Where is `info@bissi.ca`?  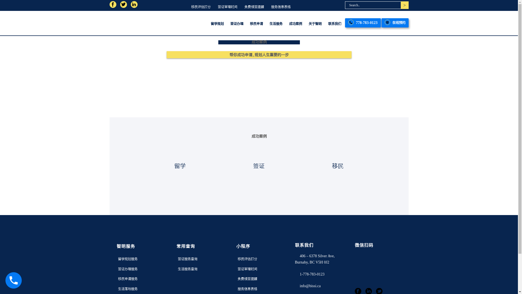 info@bissi.ca is located at coordinates (308, 286).